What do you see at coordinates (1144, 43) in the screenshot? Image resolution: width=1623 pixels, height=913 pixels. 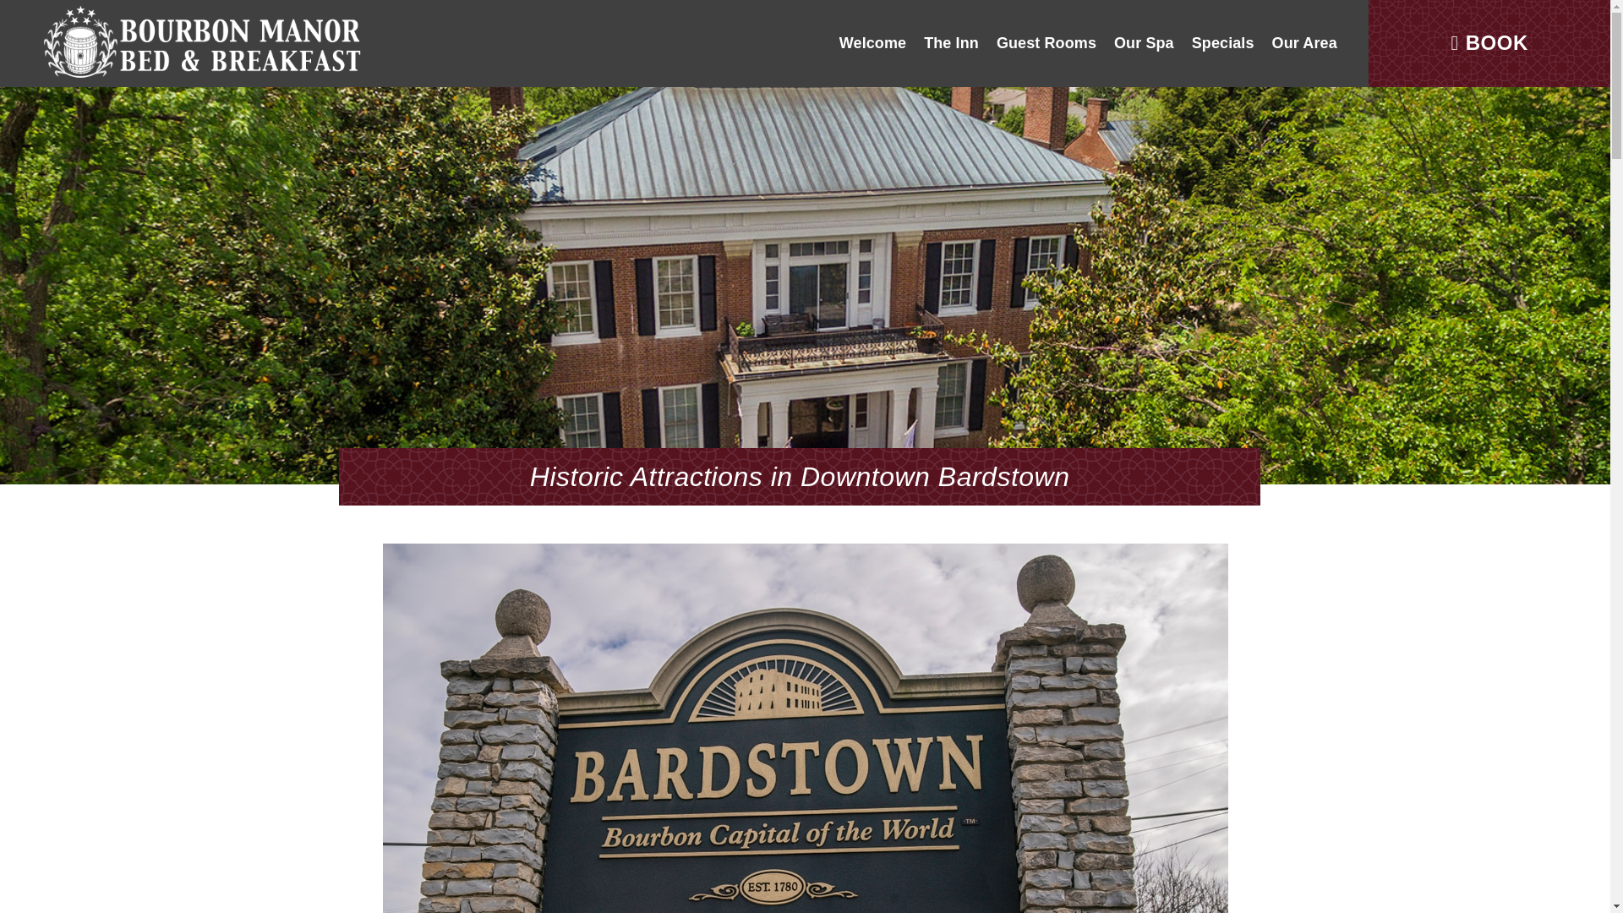 I see `Our Spa` at bounding box center [1144, 43].